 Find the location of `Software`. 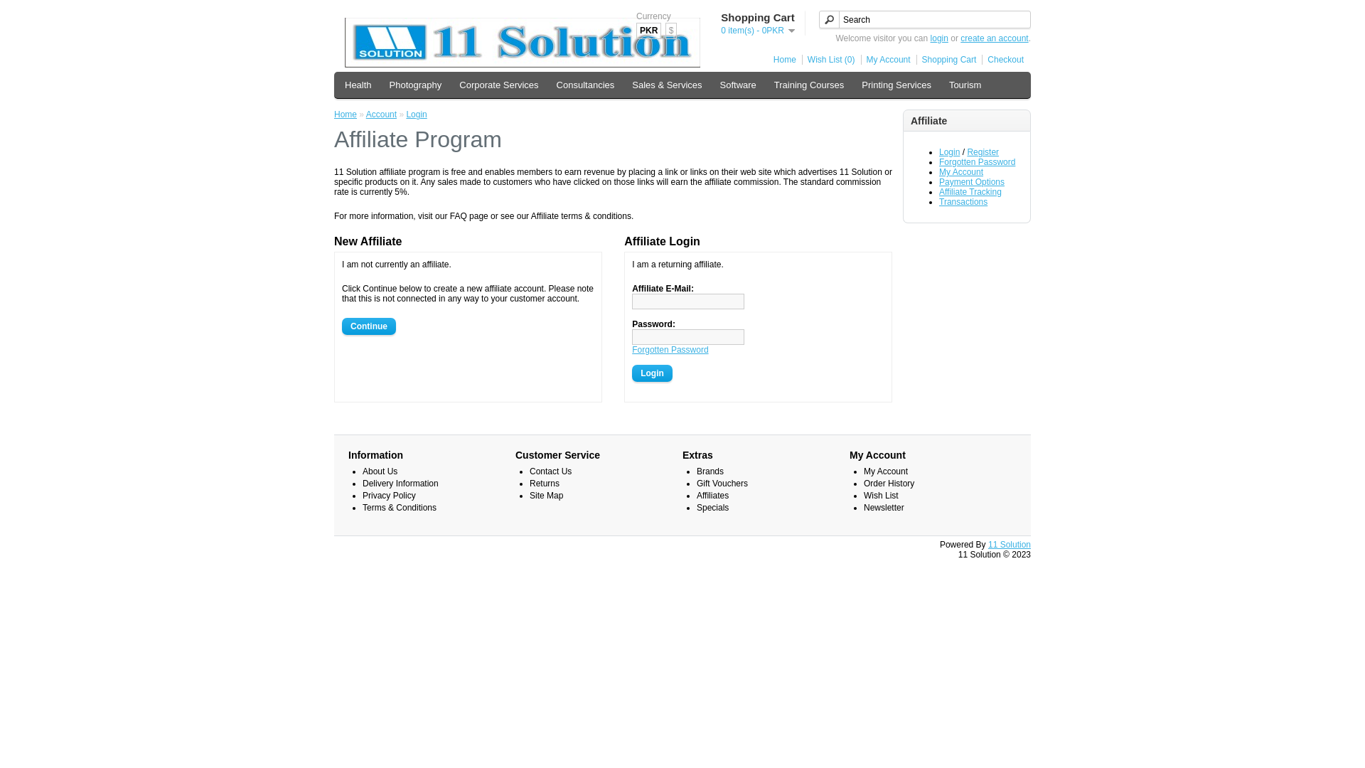

Software is located at coordinates (738, 85).